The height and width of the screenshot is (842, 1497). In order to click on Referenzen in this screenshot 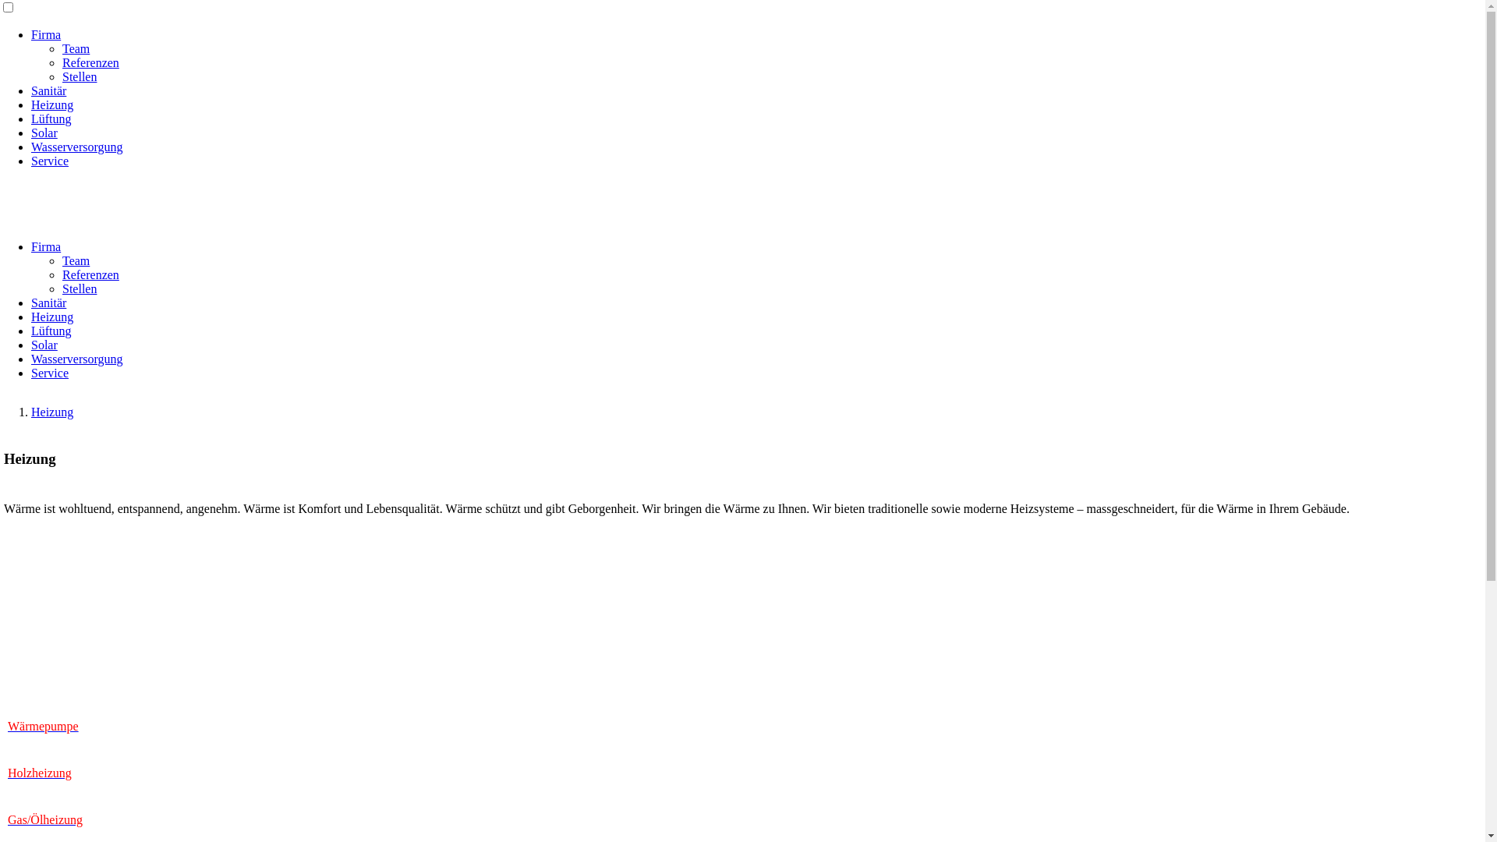, I will do `click(90, 62)`.